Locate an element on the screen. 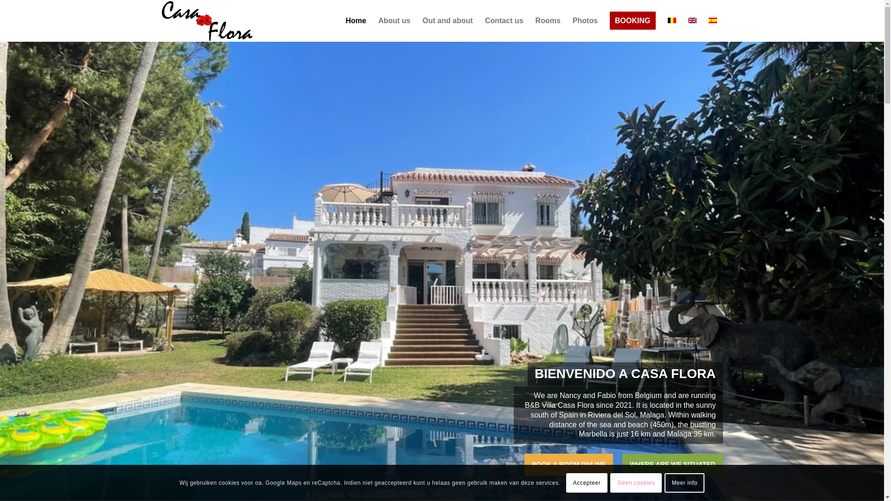 The height and width of the screenshot is (501, 891). About us is located at coordinates (394, 20).